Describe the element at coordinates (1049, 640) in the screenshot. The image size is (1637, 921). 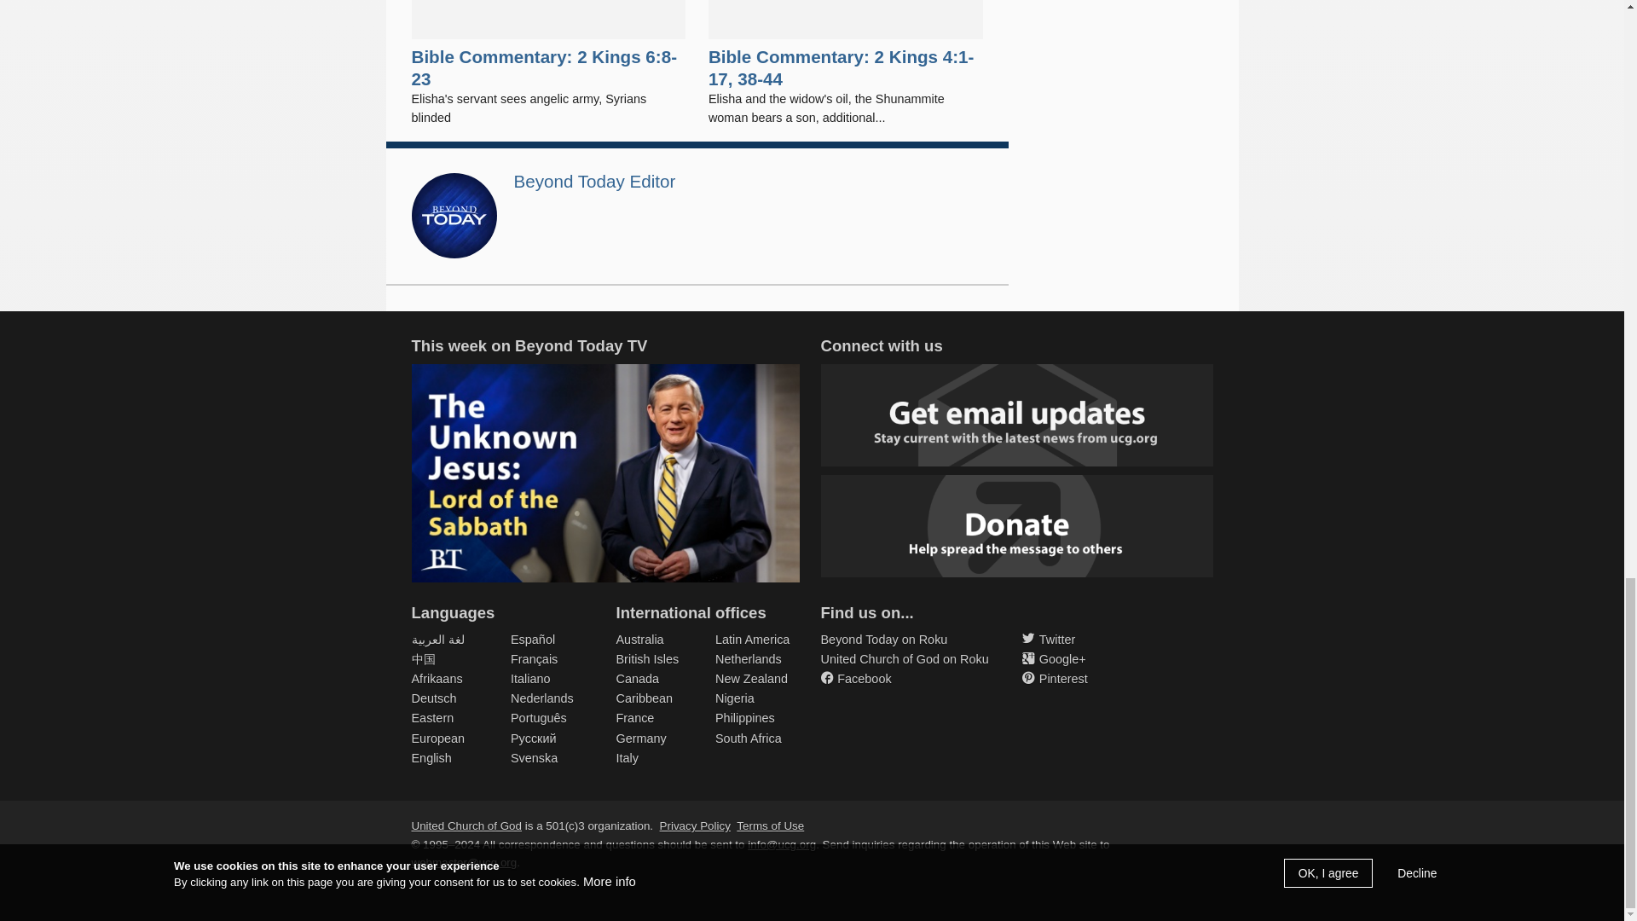
I see `United Church of God, ia Twitter account` at that location.